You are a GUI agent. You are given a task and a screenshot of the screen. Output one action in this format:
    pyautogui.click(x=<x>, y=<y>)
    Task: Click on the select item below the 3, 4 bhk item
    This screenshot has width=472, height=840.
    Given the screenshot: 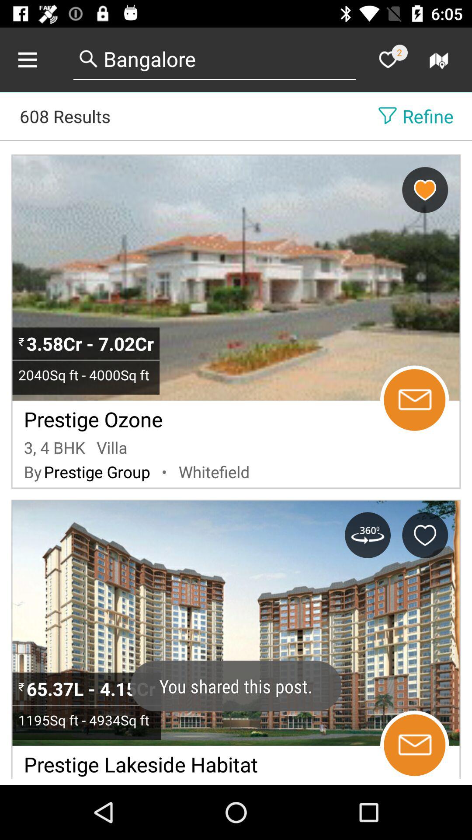 What is the action you would take?
    pyautogui.click(x=32, y=472)
    